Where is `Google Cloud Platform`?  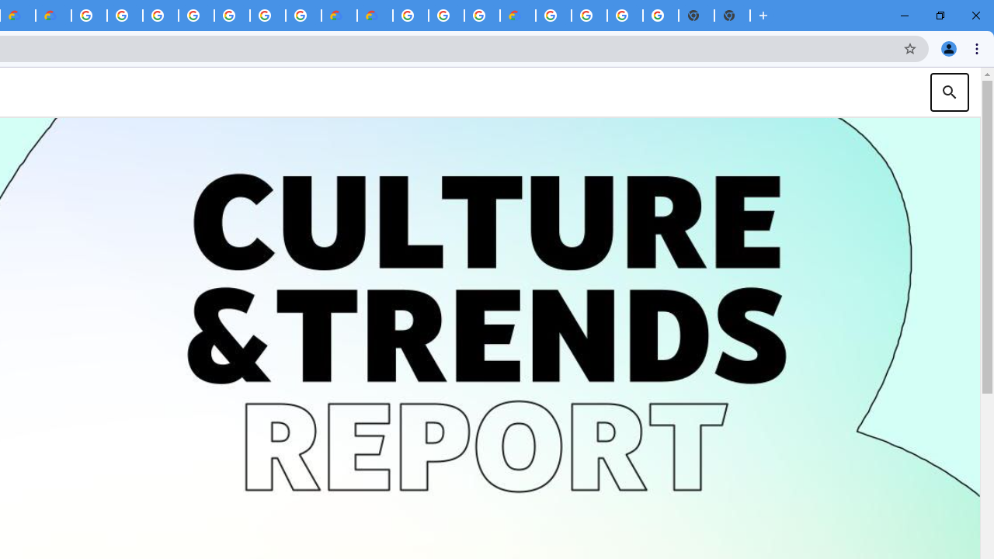 Google Cloud Platform is located at coordinates (410, 16).